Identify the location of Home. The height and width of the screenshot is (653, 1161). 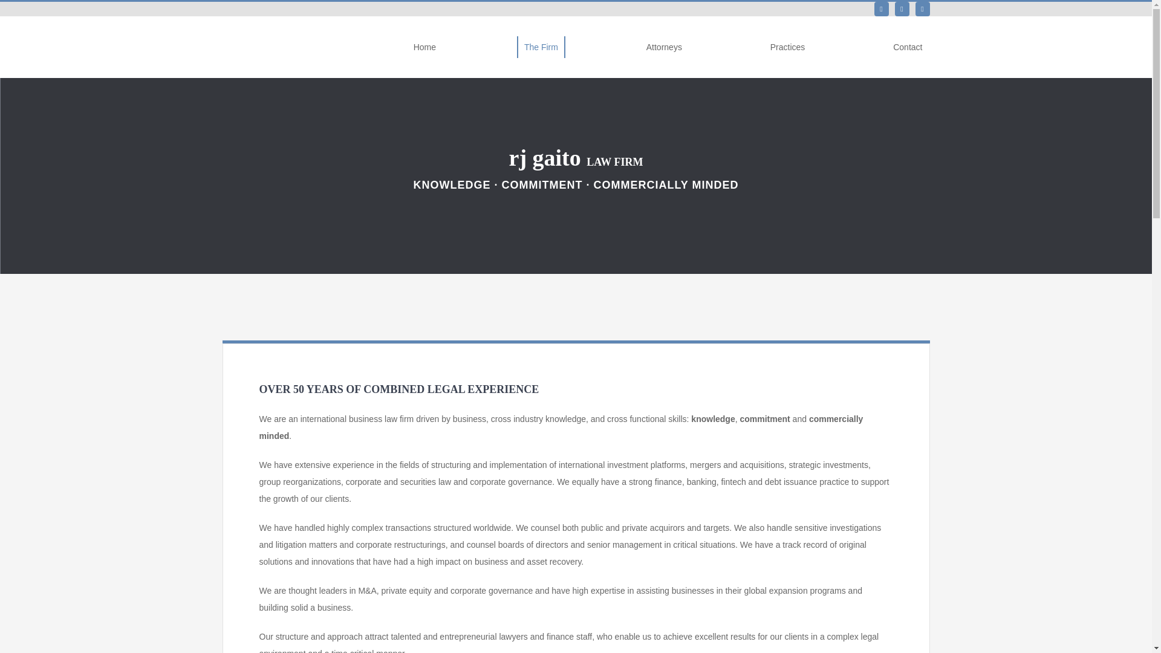
(424, 47).